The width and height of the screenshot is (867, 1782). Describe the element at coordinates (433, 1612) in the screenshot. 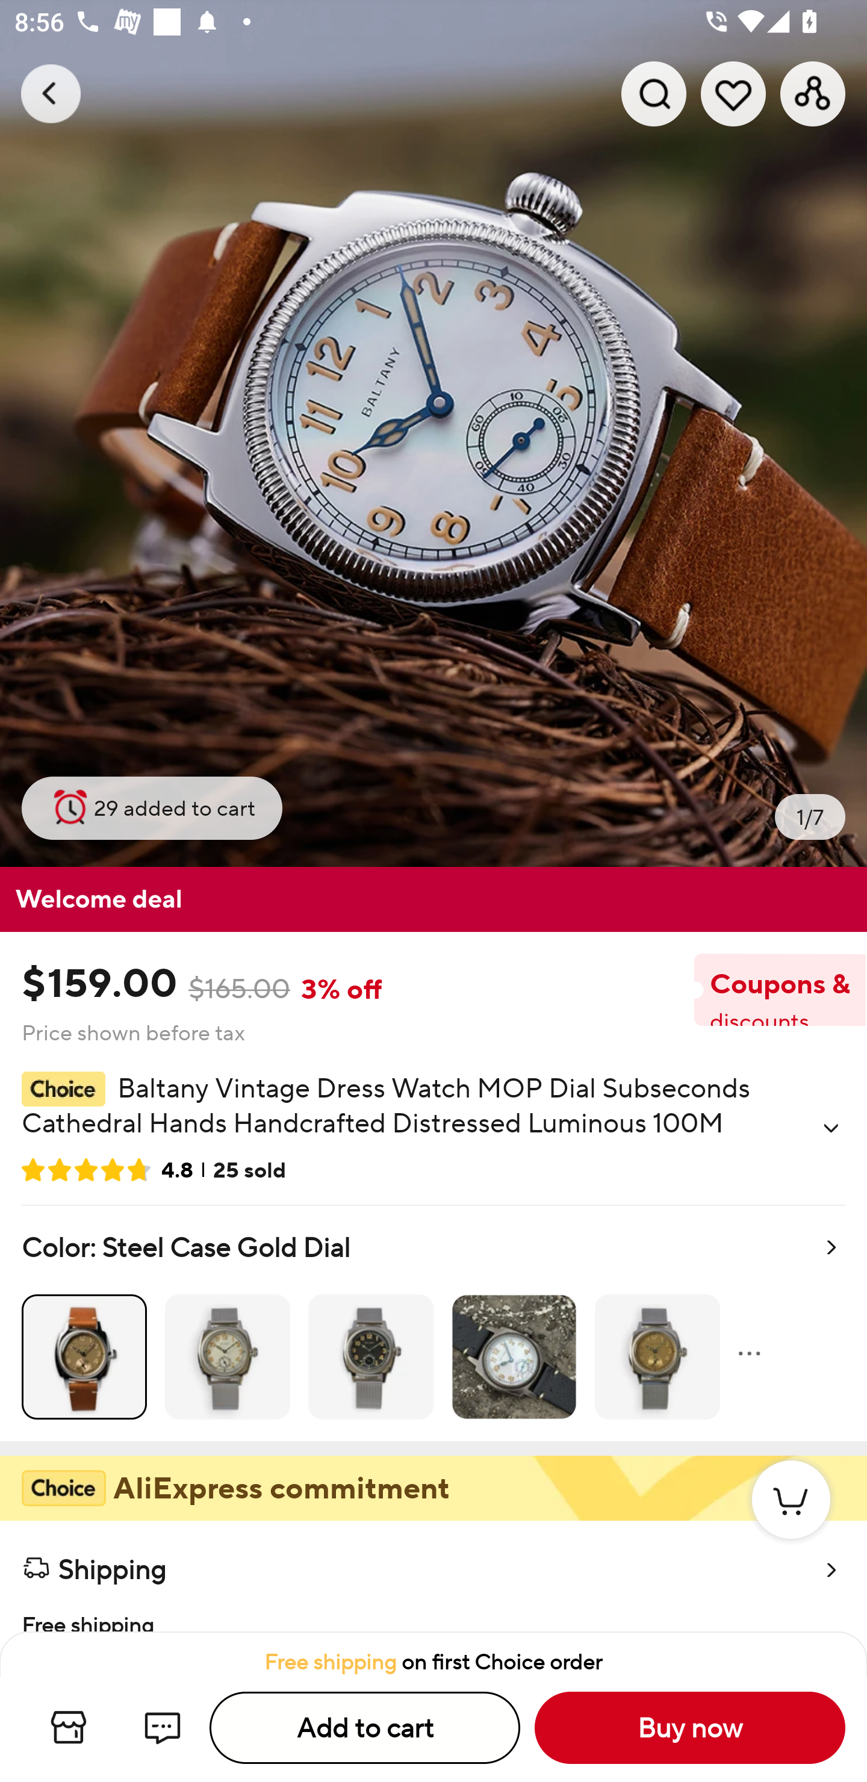

I see `Free shipping ` at that location.